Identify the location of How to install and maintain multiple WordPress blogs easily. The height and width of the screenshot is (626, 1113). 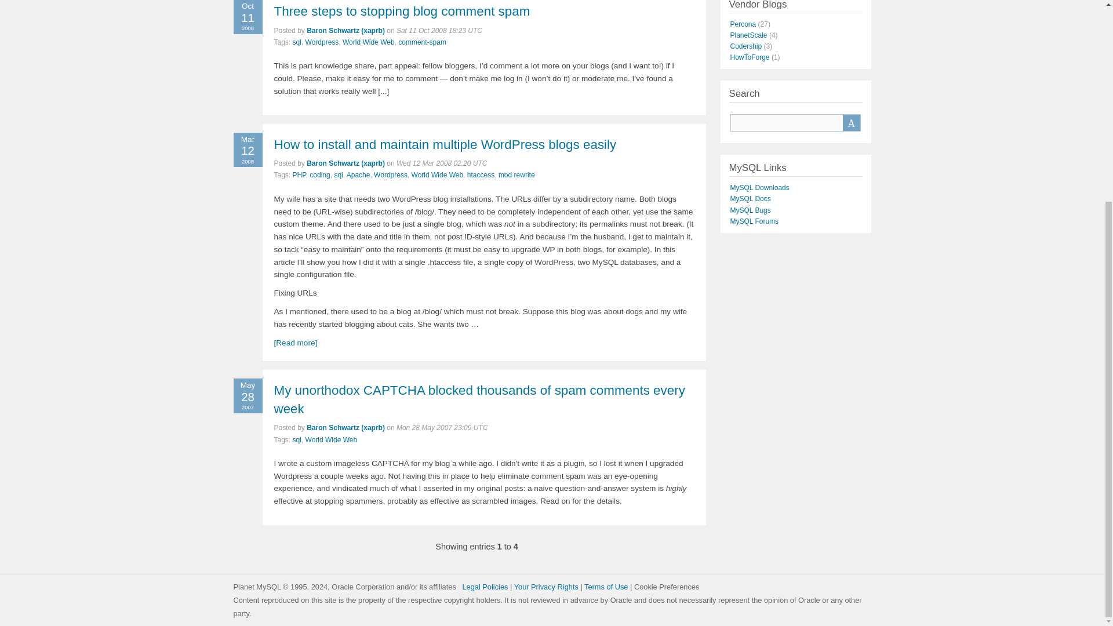
(445, 144).